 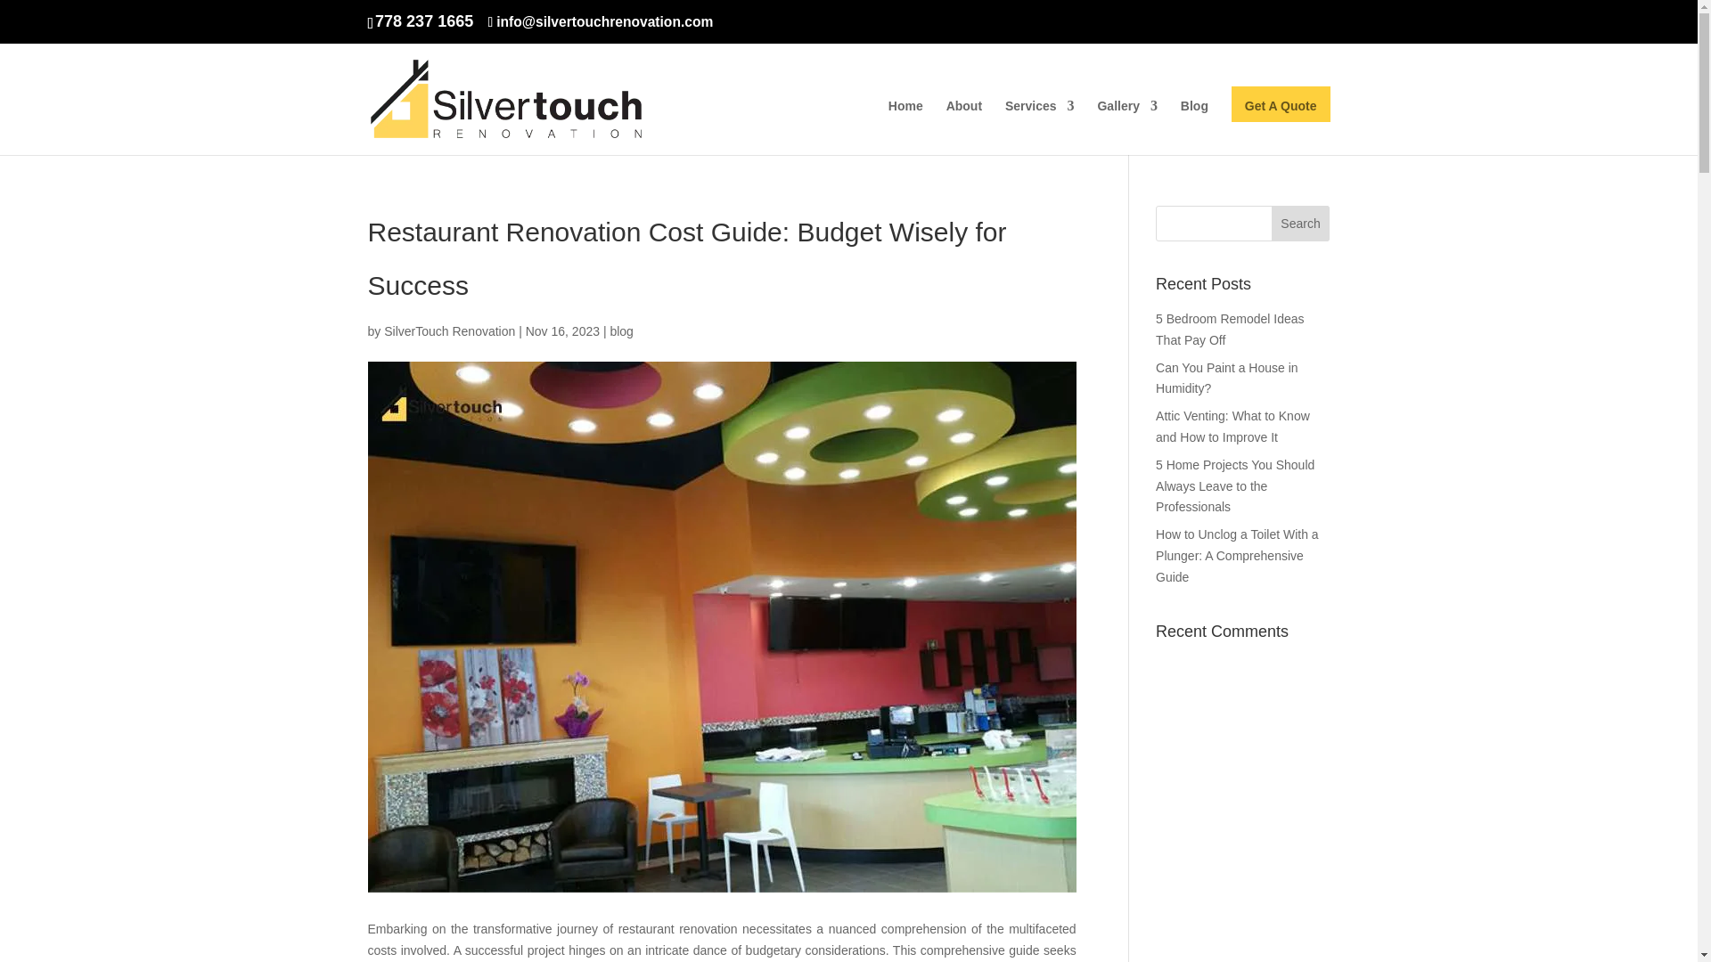 What do you see at coordinates (905, 126) in the screenshot?
I see `Home` at bounding box center [905, 126].